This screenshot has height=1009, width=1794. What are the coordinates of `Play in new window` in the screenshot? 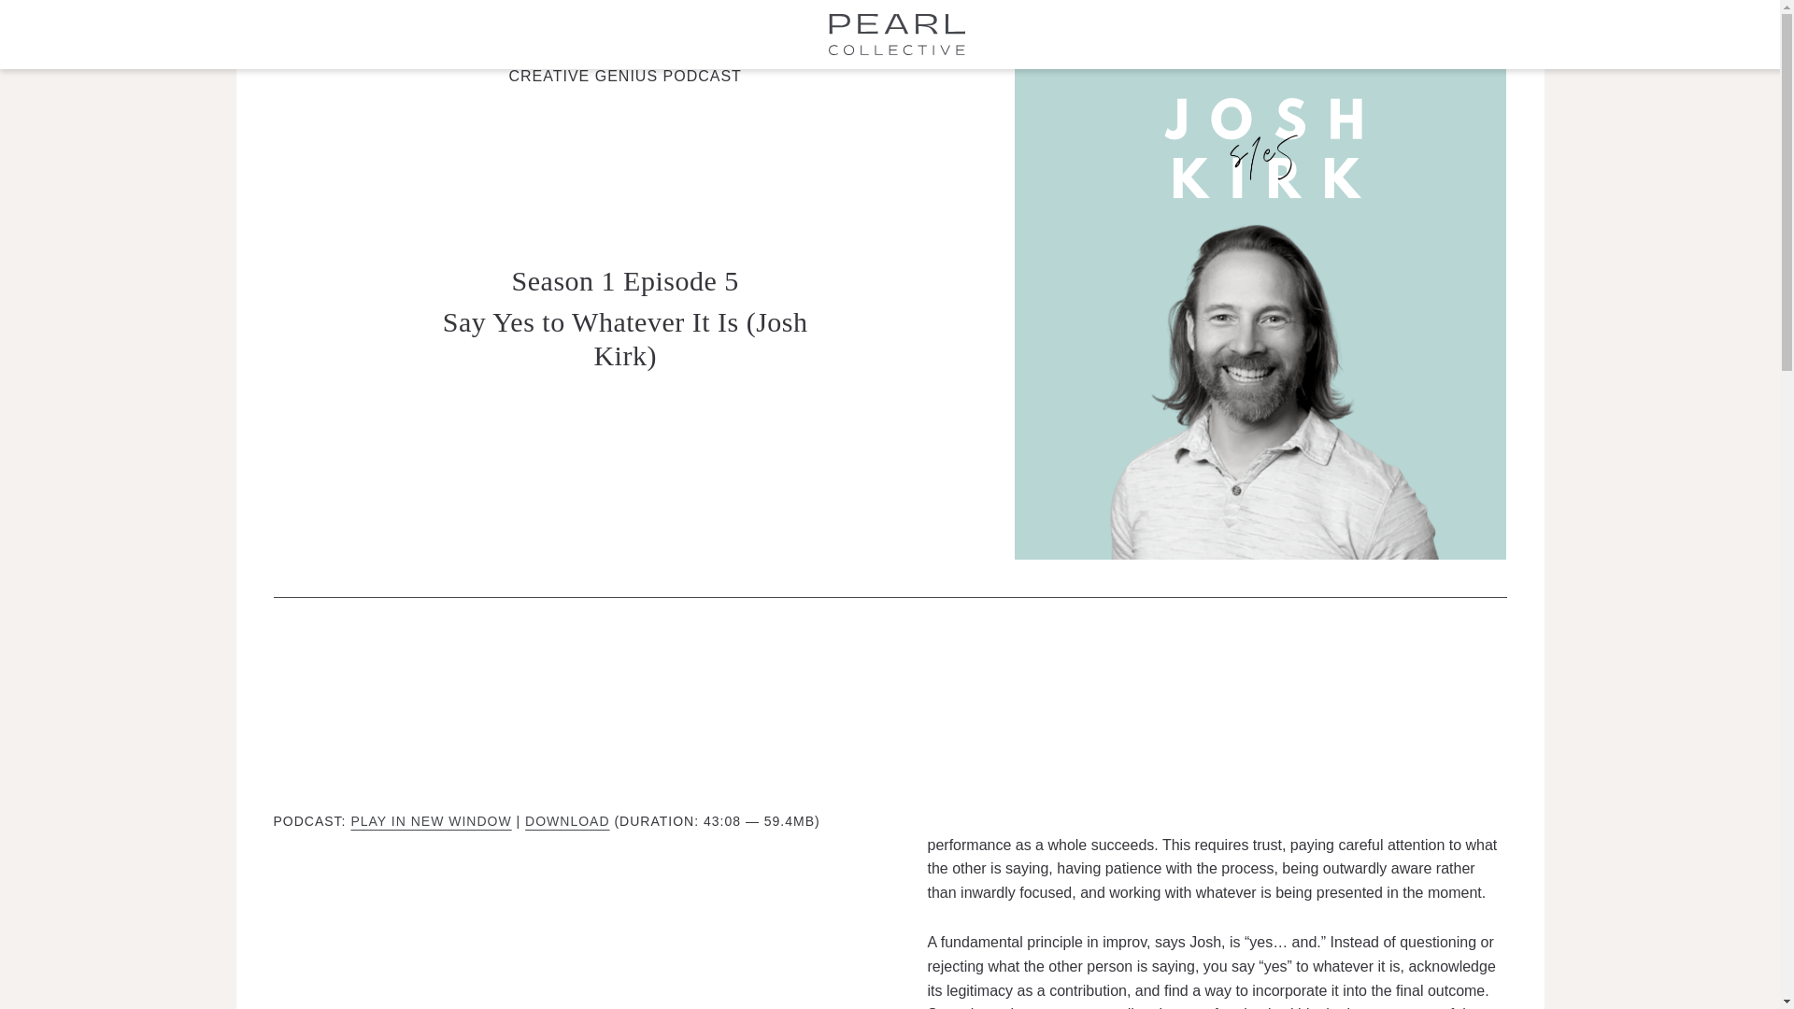 It's located at (430, 820).